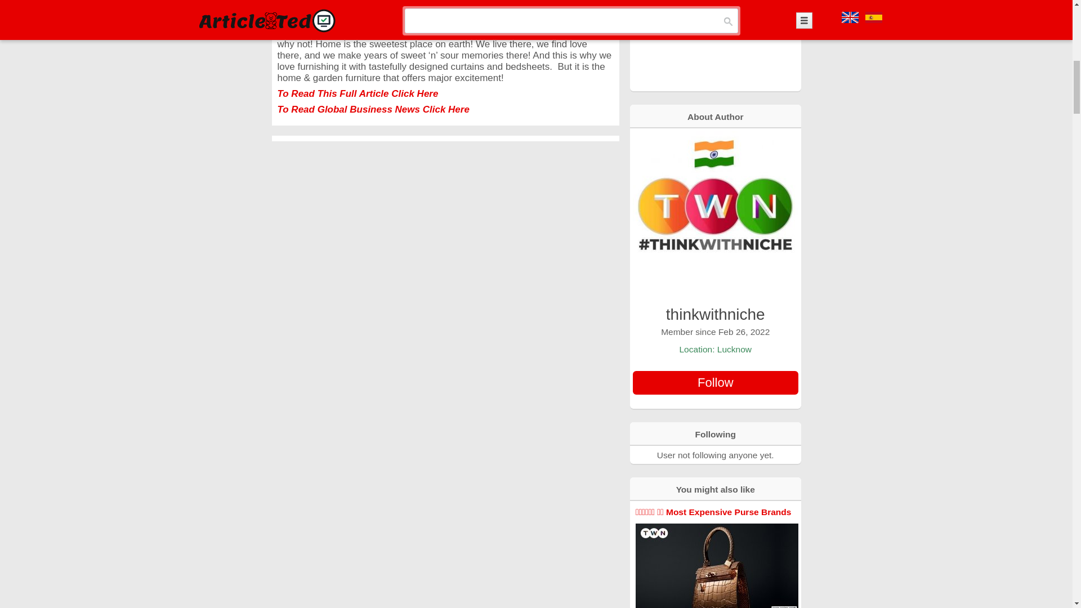 The height and width of the screenshot is (608, 1081). Describe the element at coordinates (715, 382) in the screenshot. I see `Follow` at that location.